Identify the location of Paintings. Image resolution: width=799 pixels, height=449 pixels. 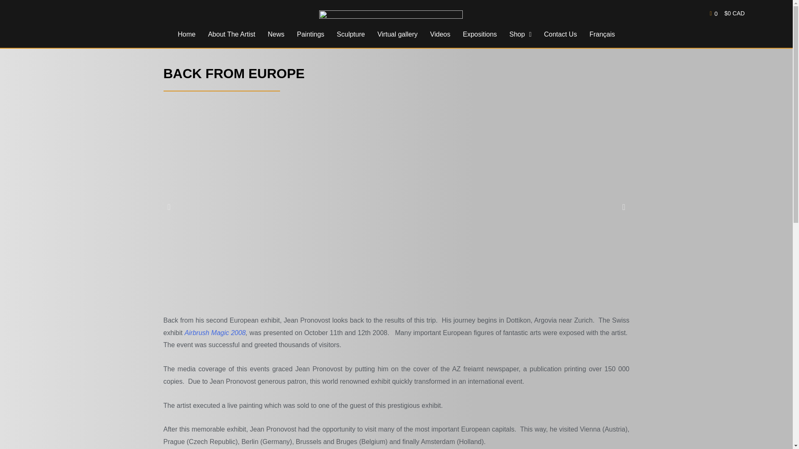
(310, 34).